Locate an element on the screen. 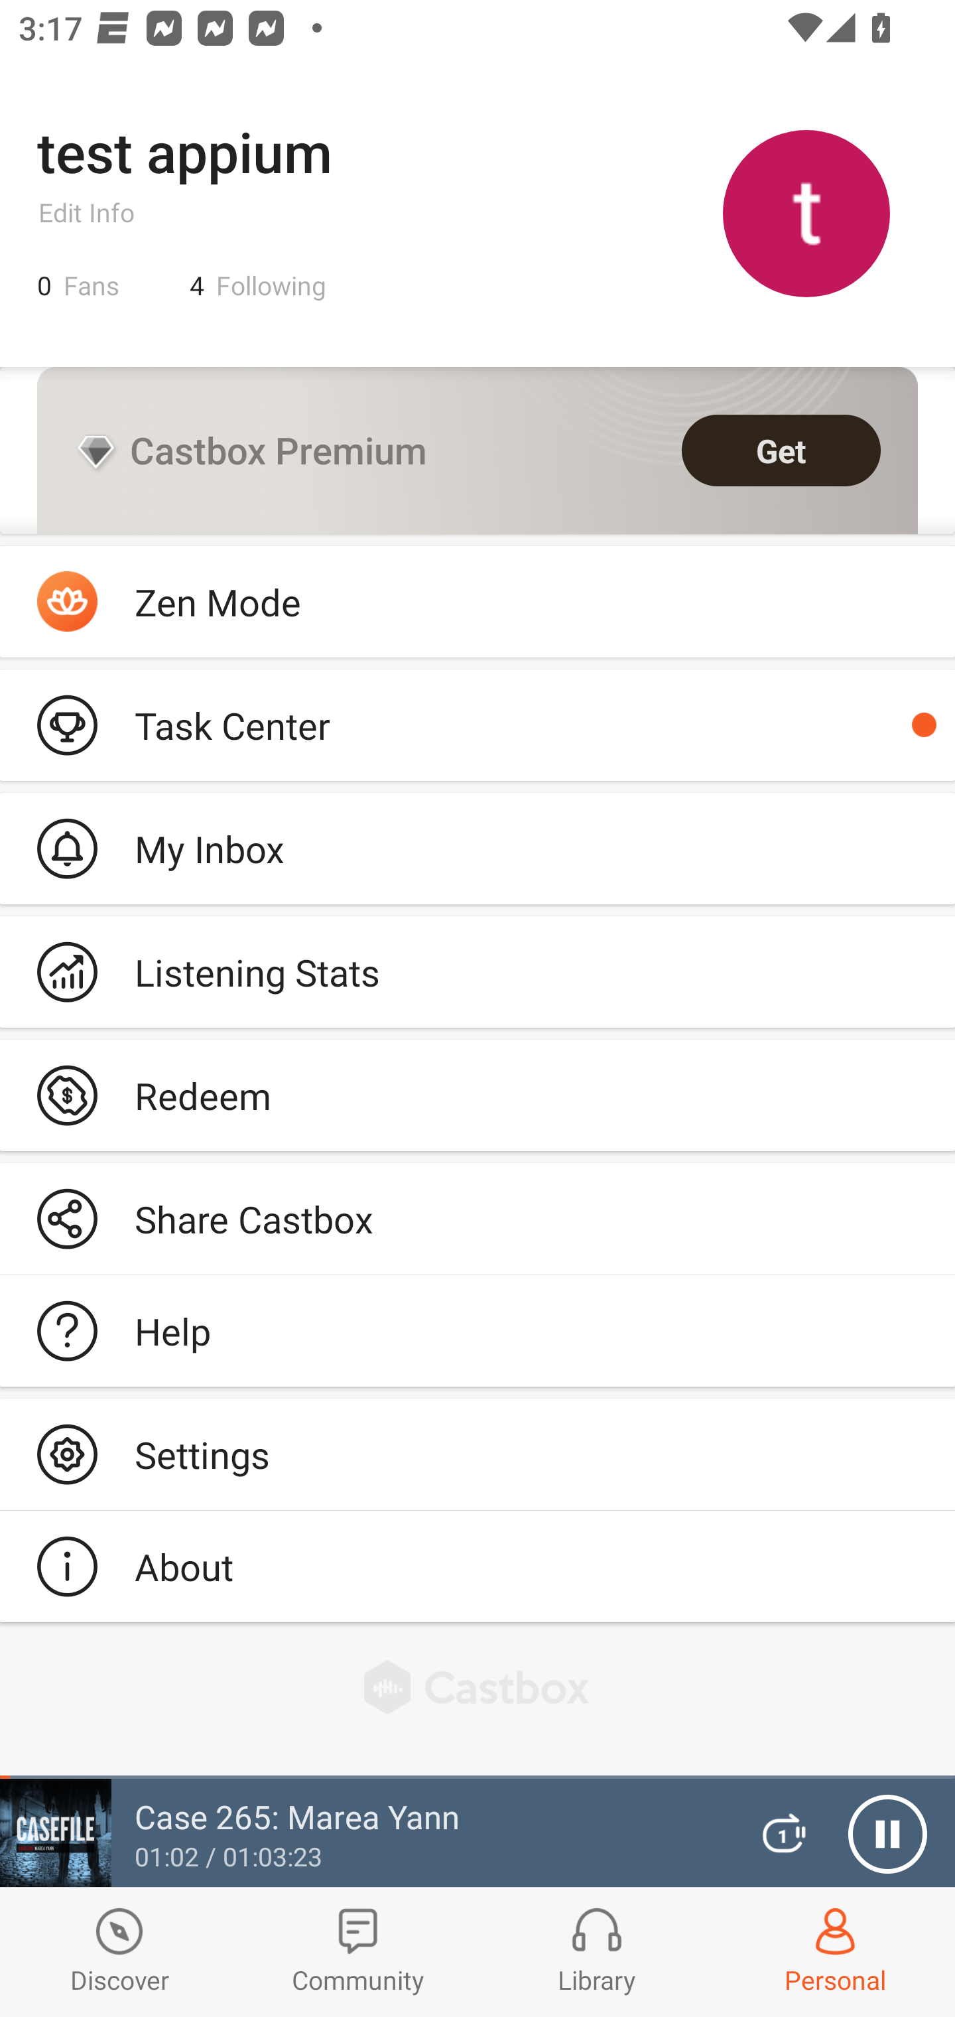 Image resolution: width=955 pixels, height=2017 pixels. test appium Edit Info 0 Fans 4 Following is located at coordinates (477, 212).